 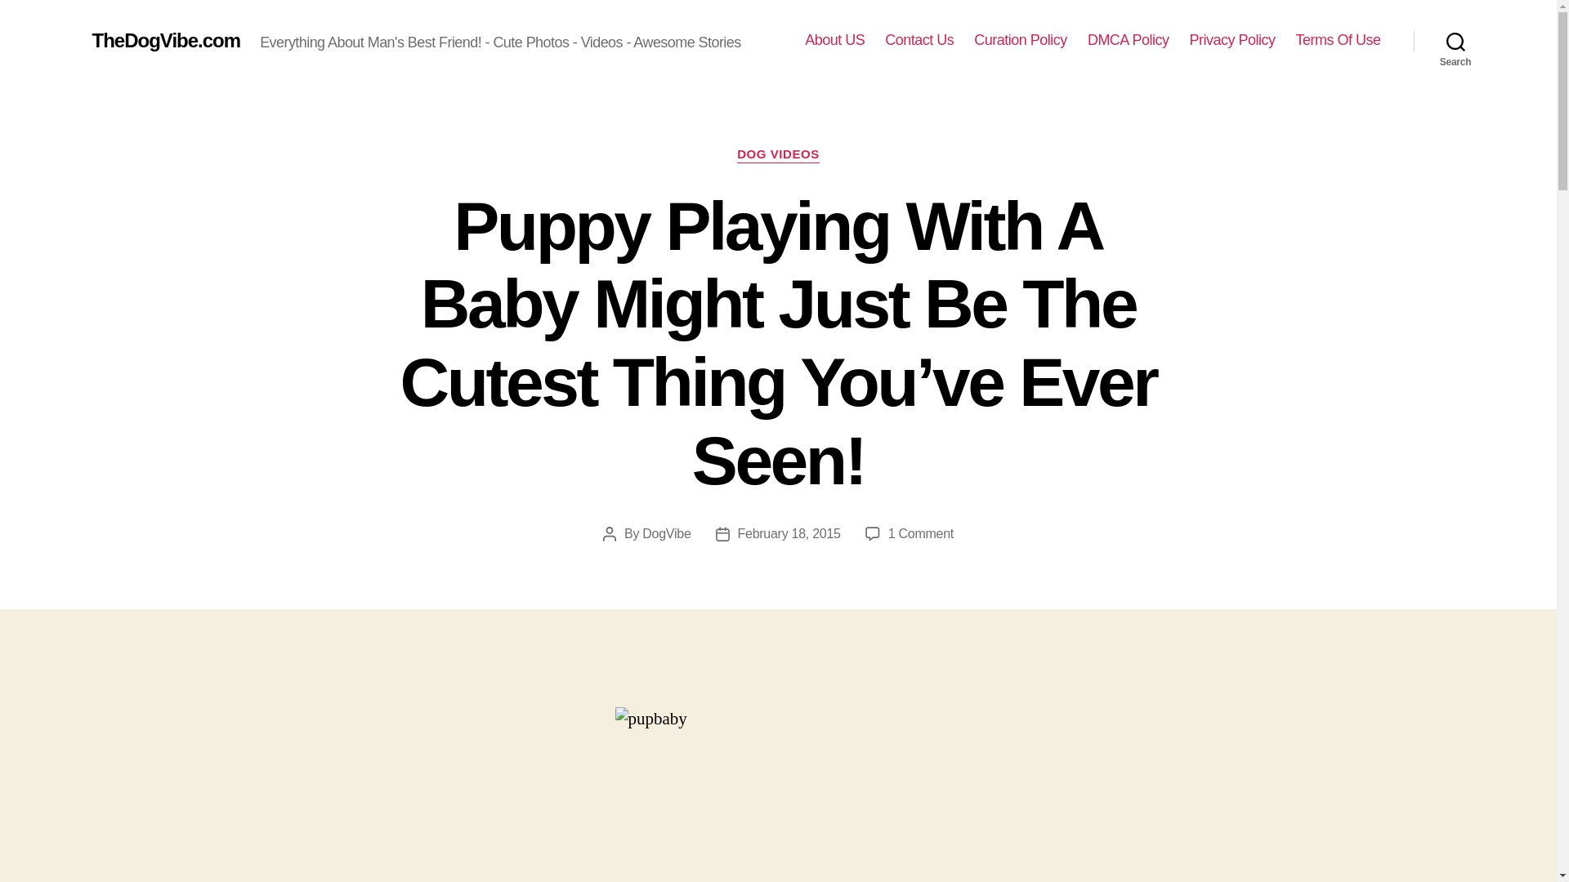 What do you see at coordinates (665, 533) in the screenshot?
I see `DogVibe` at bounding box center [665, 533].